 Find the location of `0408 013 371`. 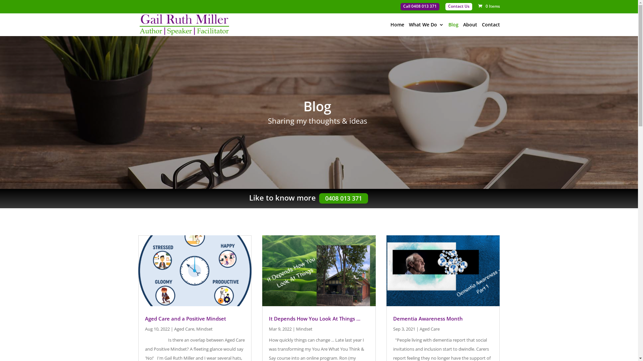

0408 013 371 is located at coordinates (343, 199).